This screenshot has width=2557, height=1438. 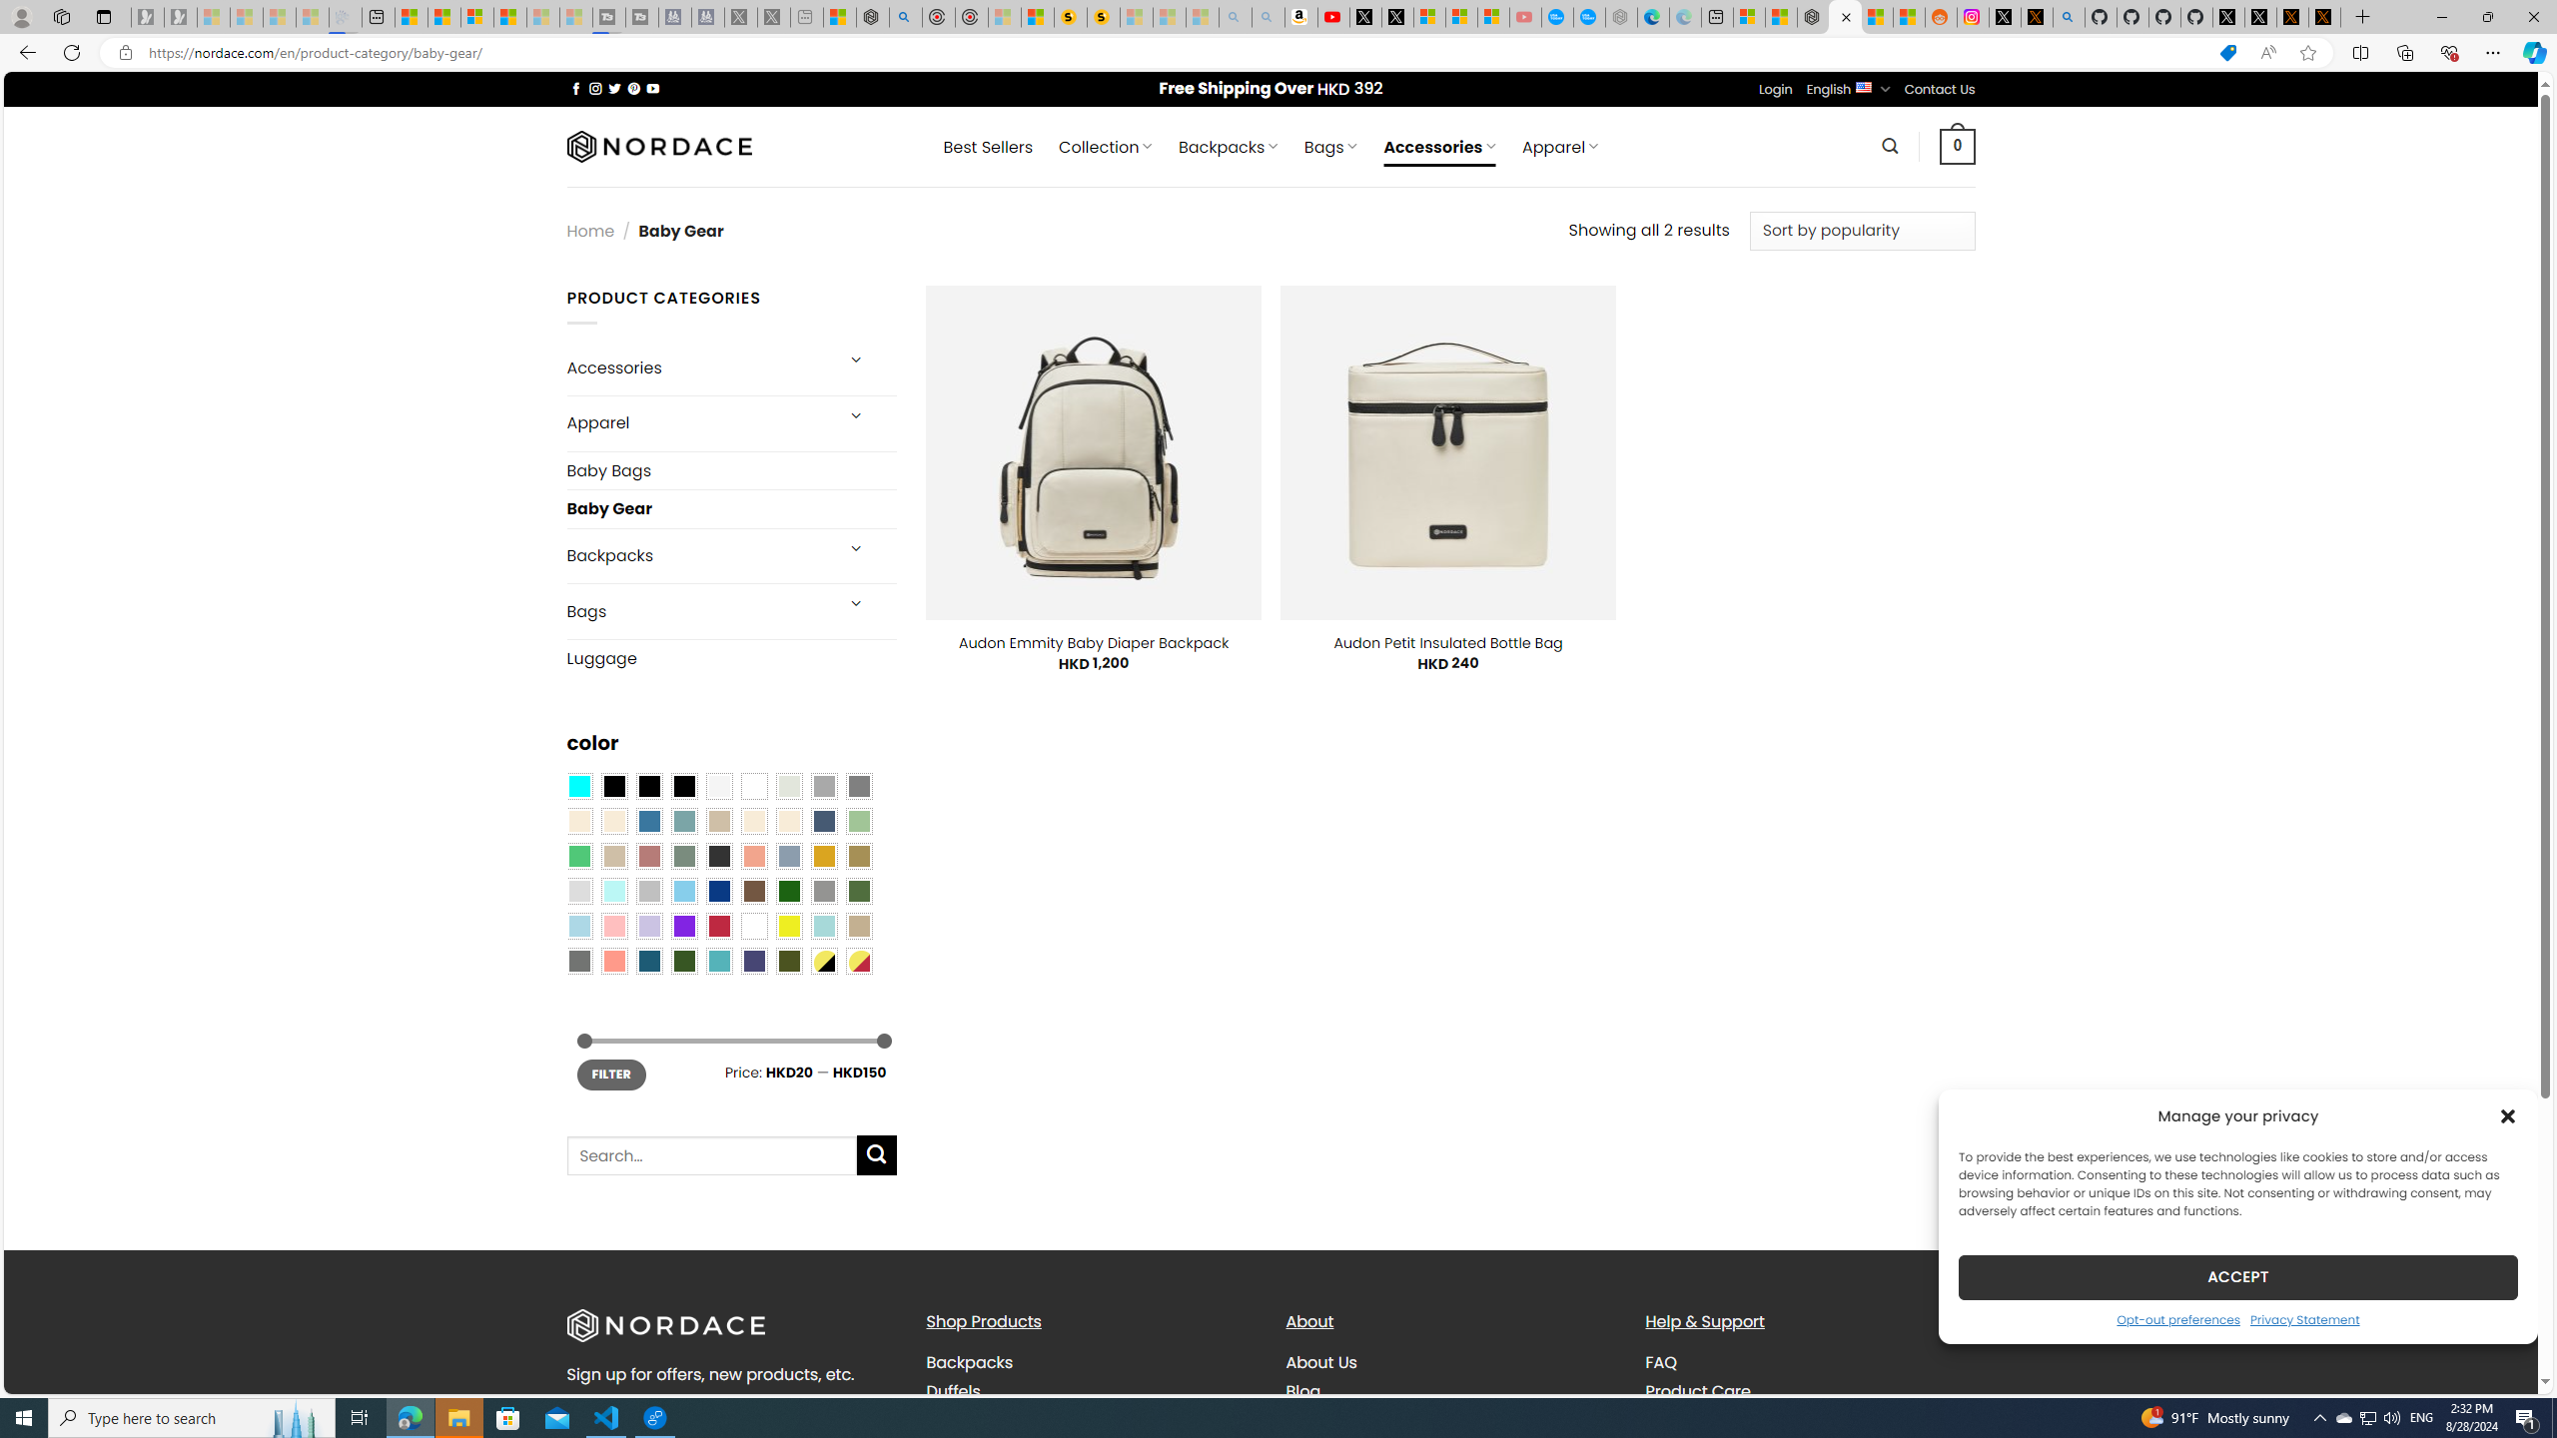 I want to click on Brown, so click(x=754, y=891).